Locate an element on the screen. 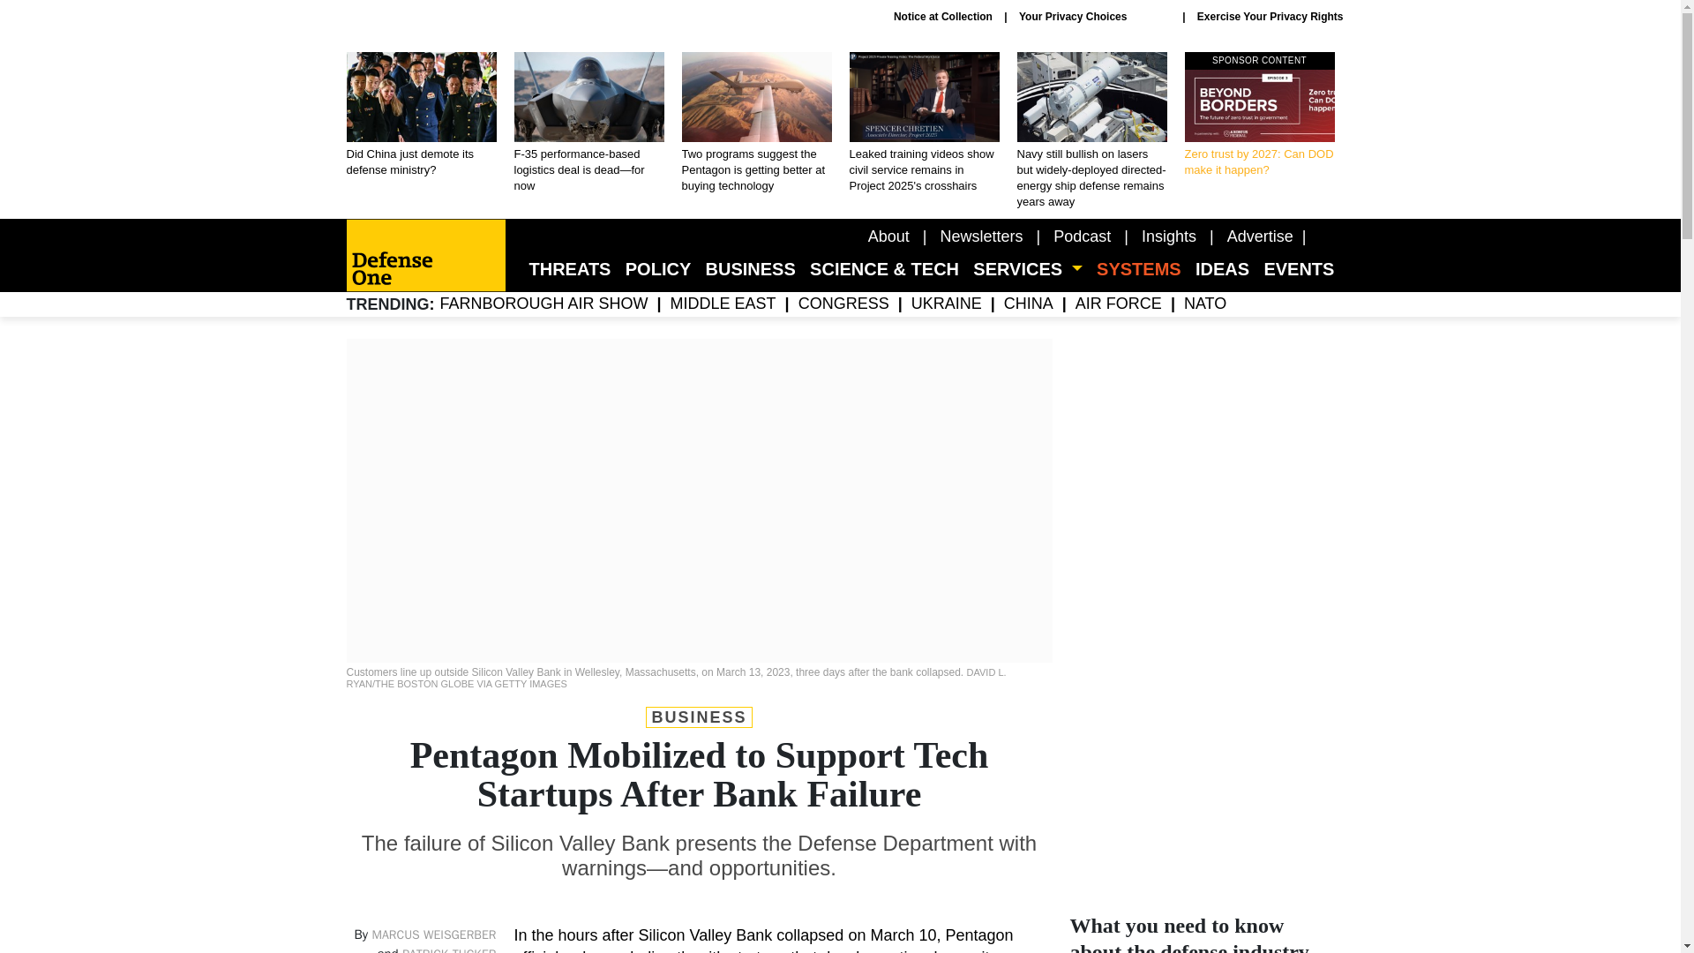  Podcast is located at coordinates (1259, 115).